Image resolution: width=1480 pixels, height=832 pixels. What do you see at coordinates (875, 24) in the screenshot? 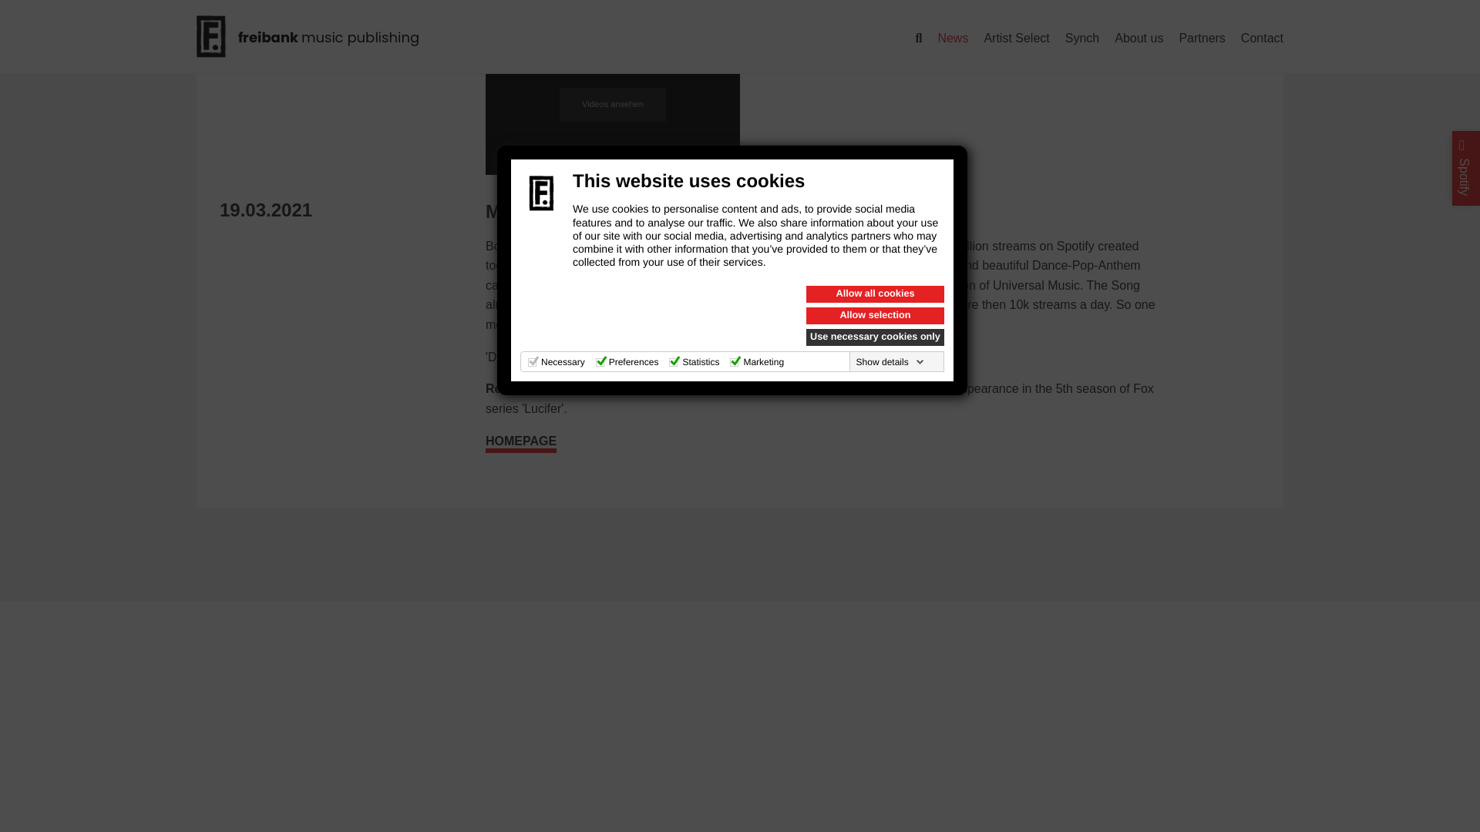
I see `Use necessary cookies only` at bounding box center [875, 24].